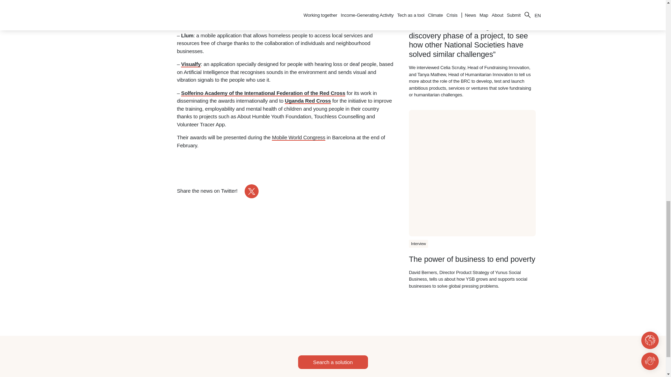  I want to click on Interview, so click(418, 244).